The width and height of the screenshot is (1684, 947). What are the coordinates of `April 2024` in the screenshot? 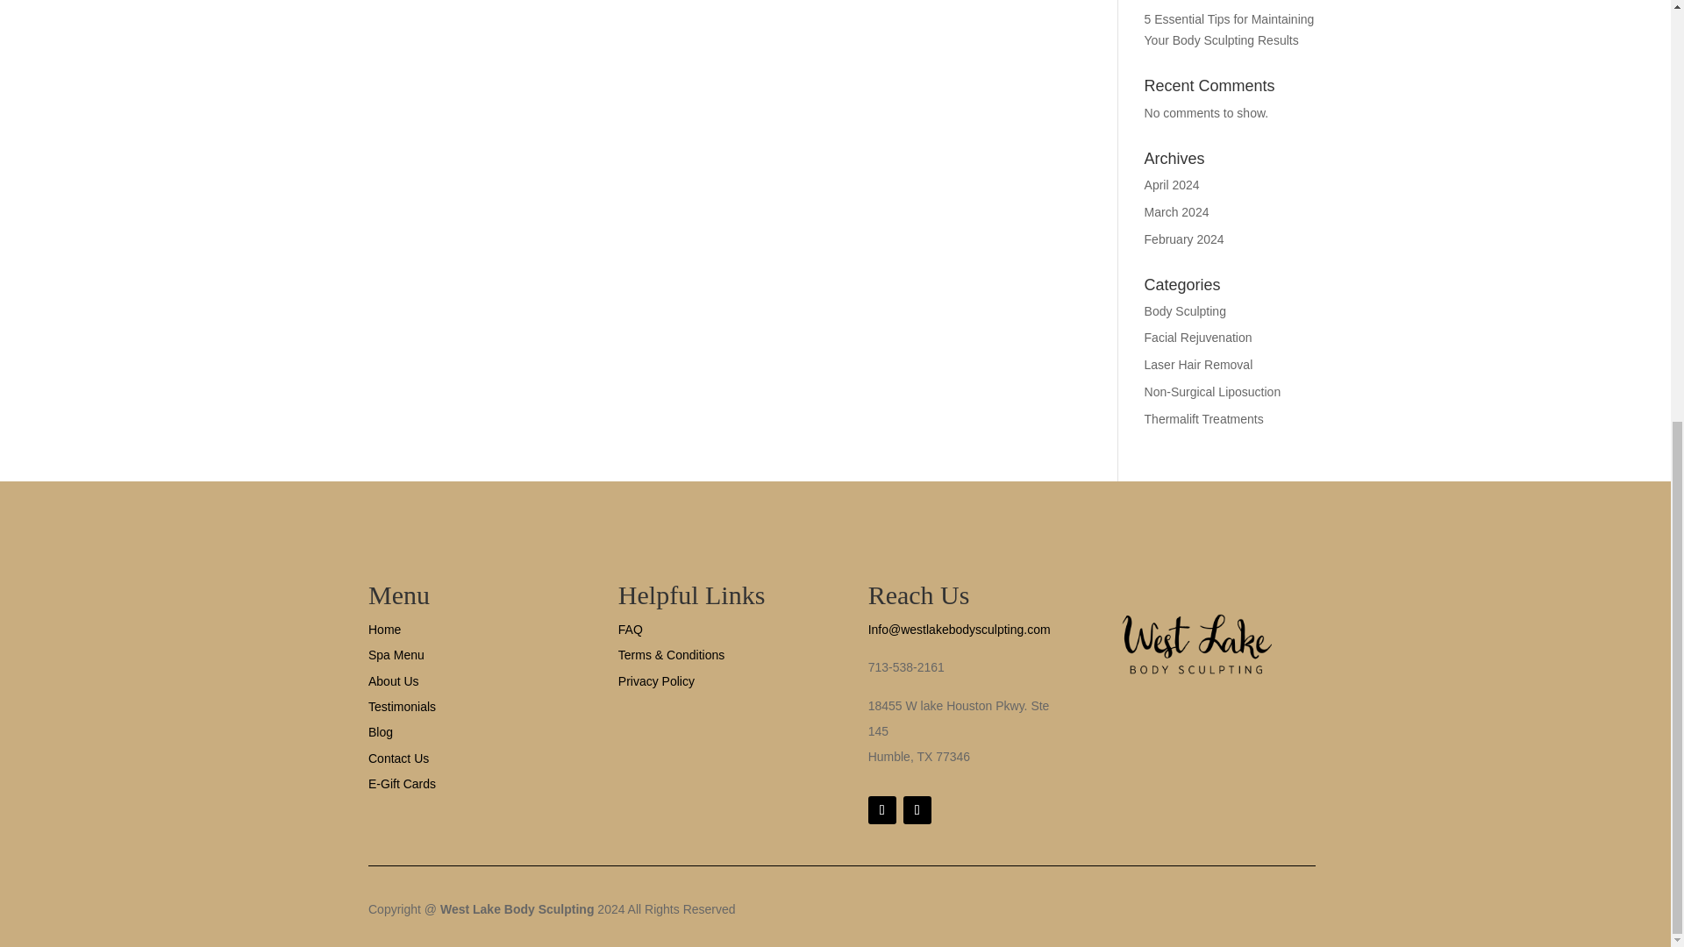 It's located at (1172, 185).